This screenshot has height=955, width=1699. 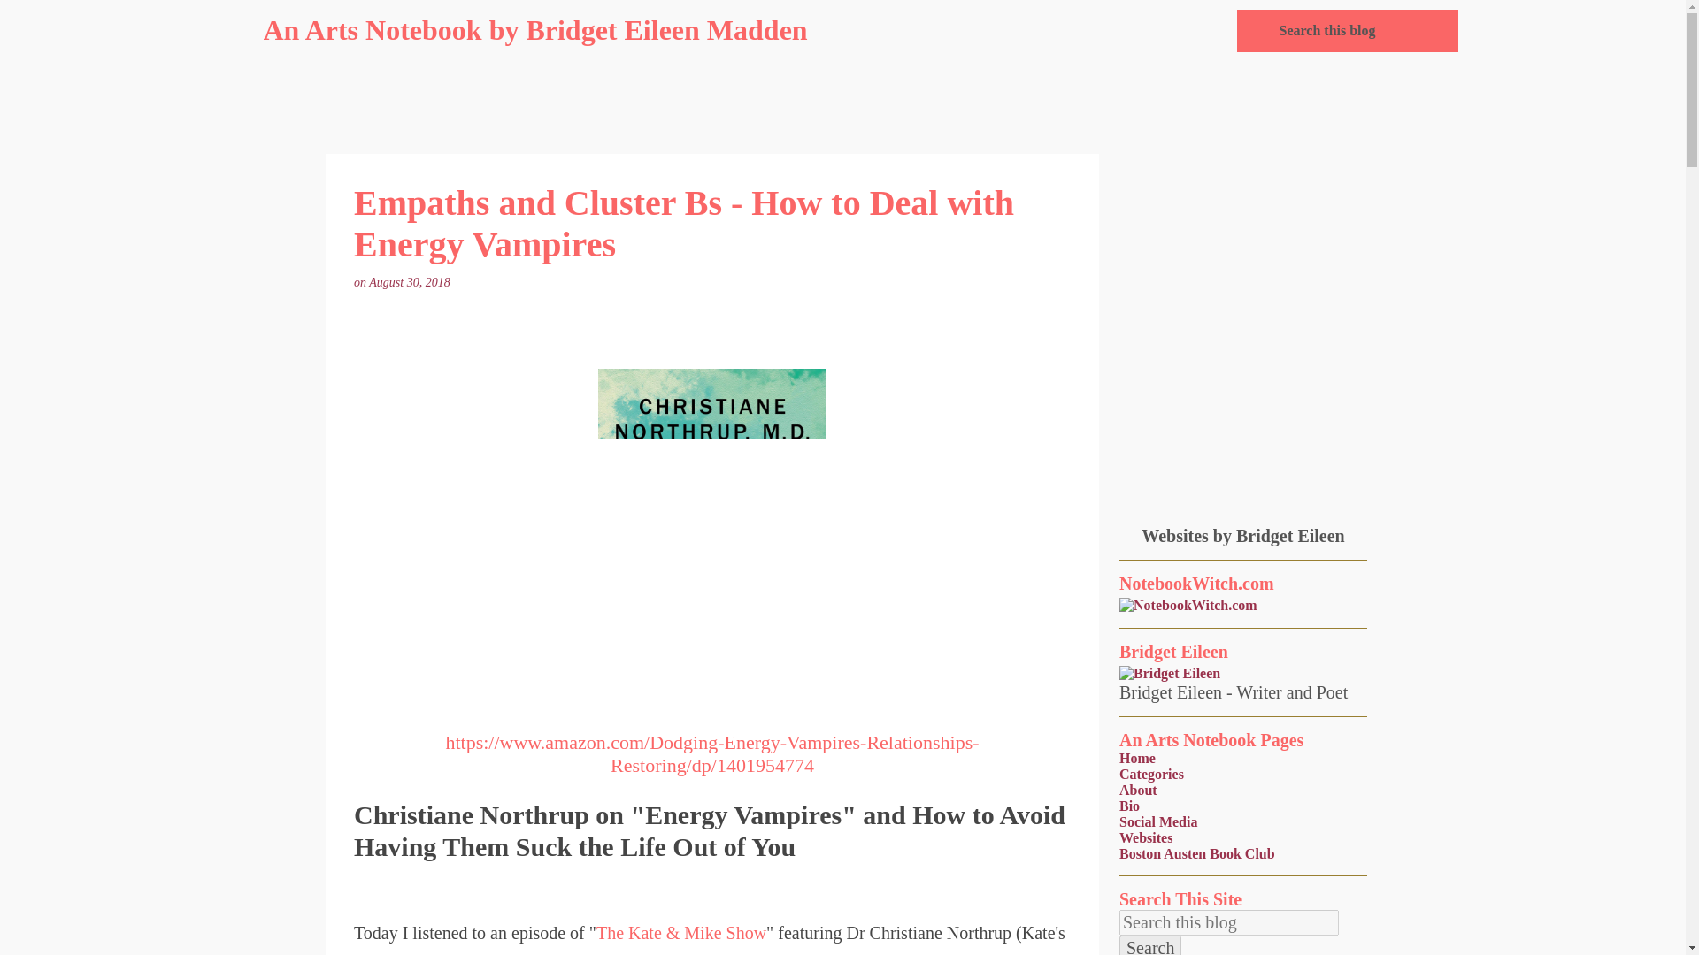 I want to click on Email Post, so click(x=464, y=283).